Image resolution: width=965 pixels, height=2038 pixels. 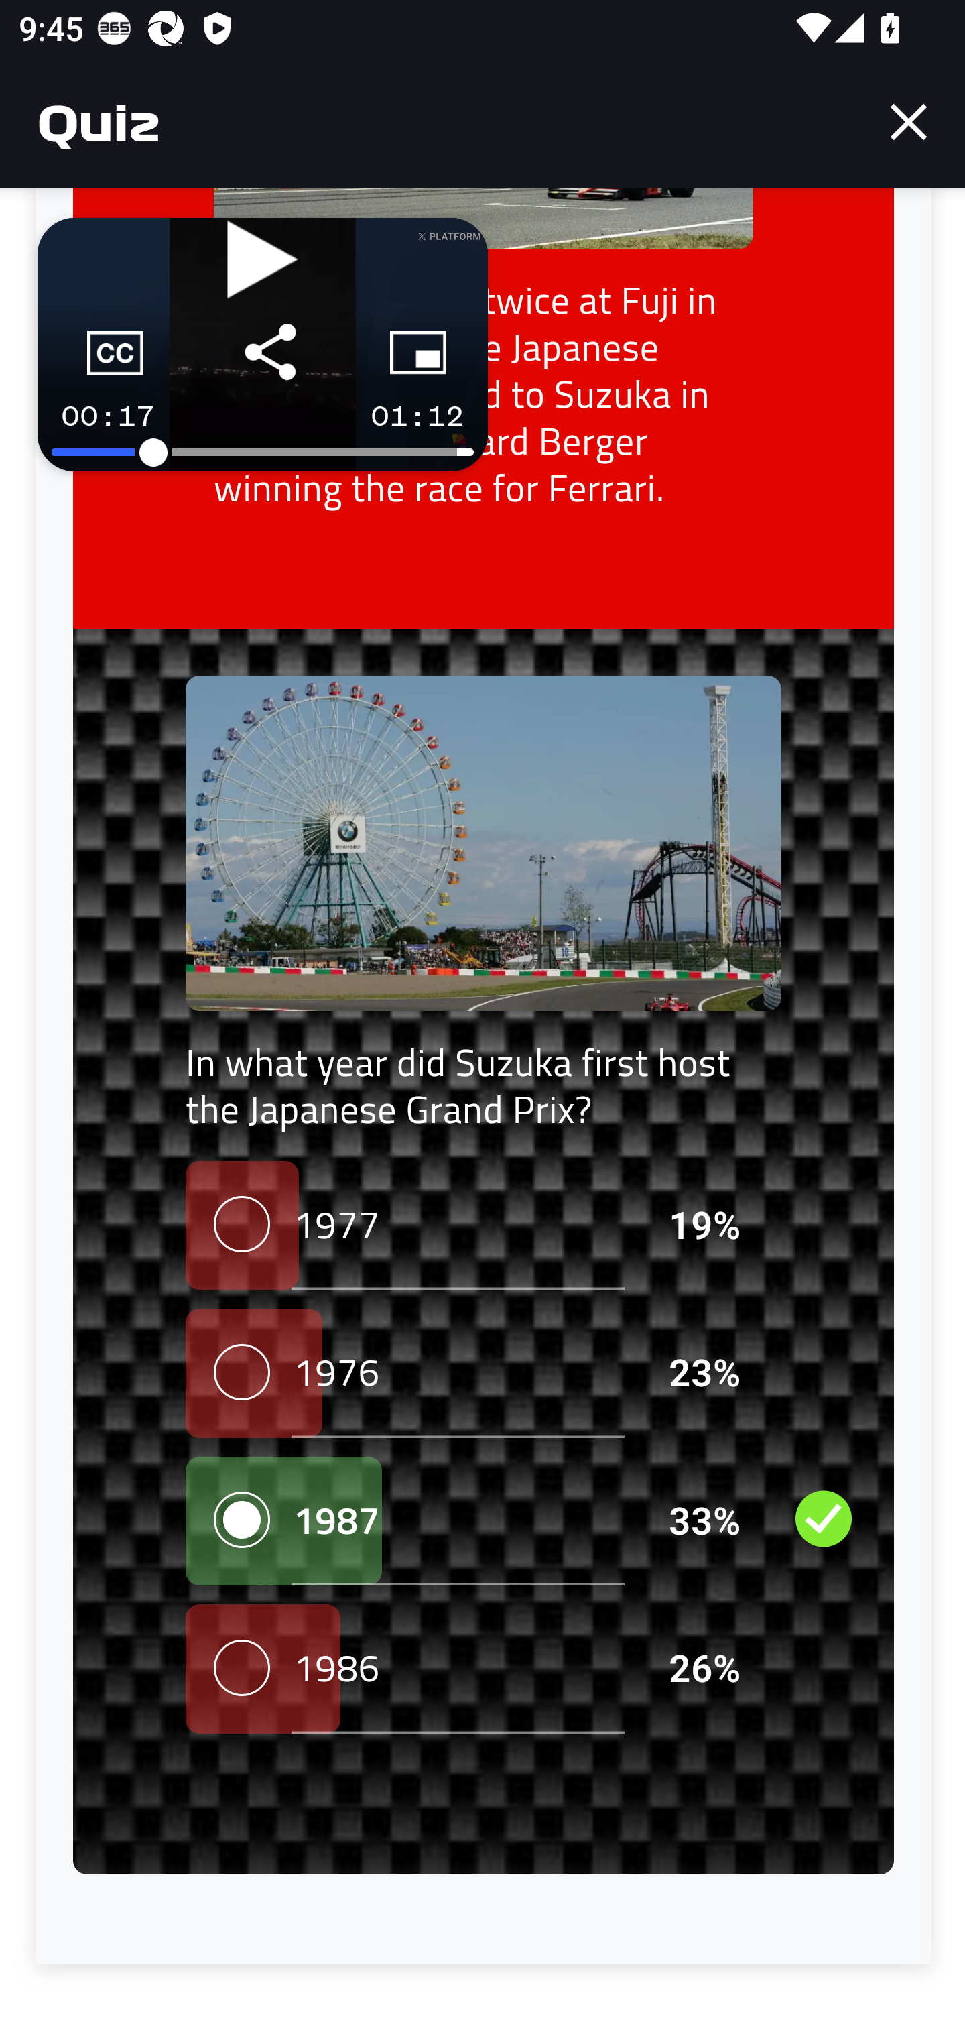 What do you see at coordinates (909, 122) in the screenshot?
I see `Close` at bounding box center [909, 122].